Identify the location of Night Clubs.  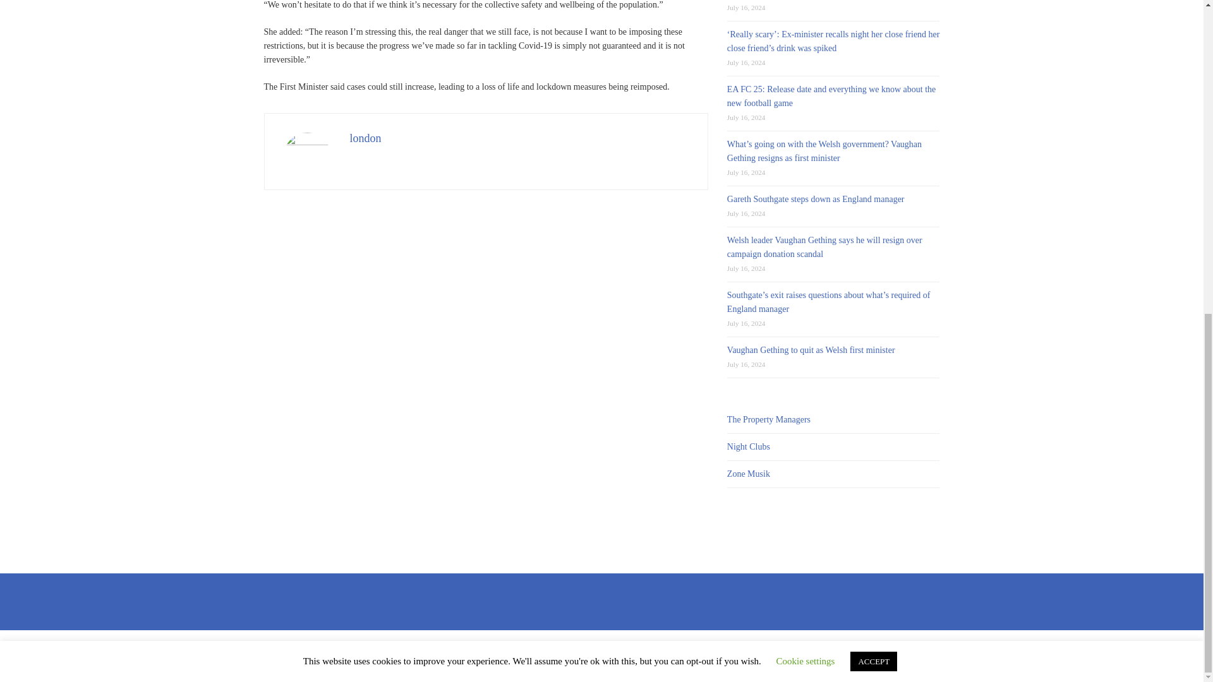
(748, 446).